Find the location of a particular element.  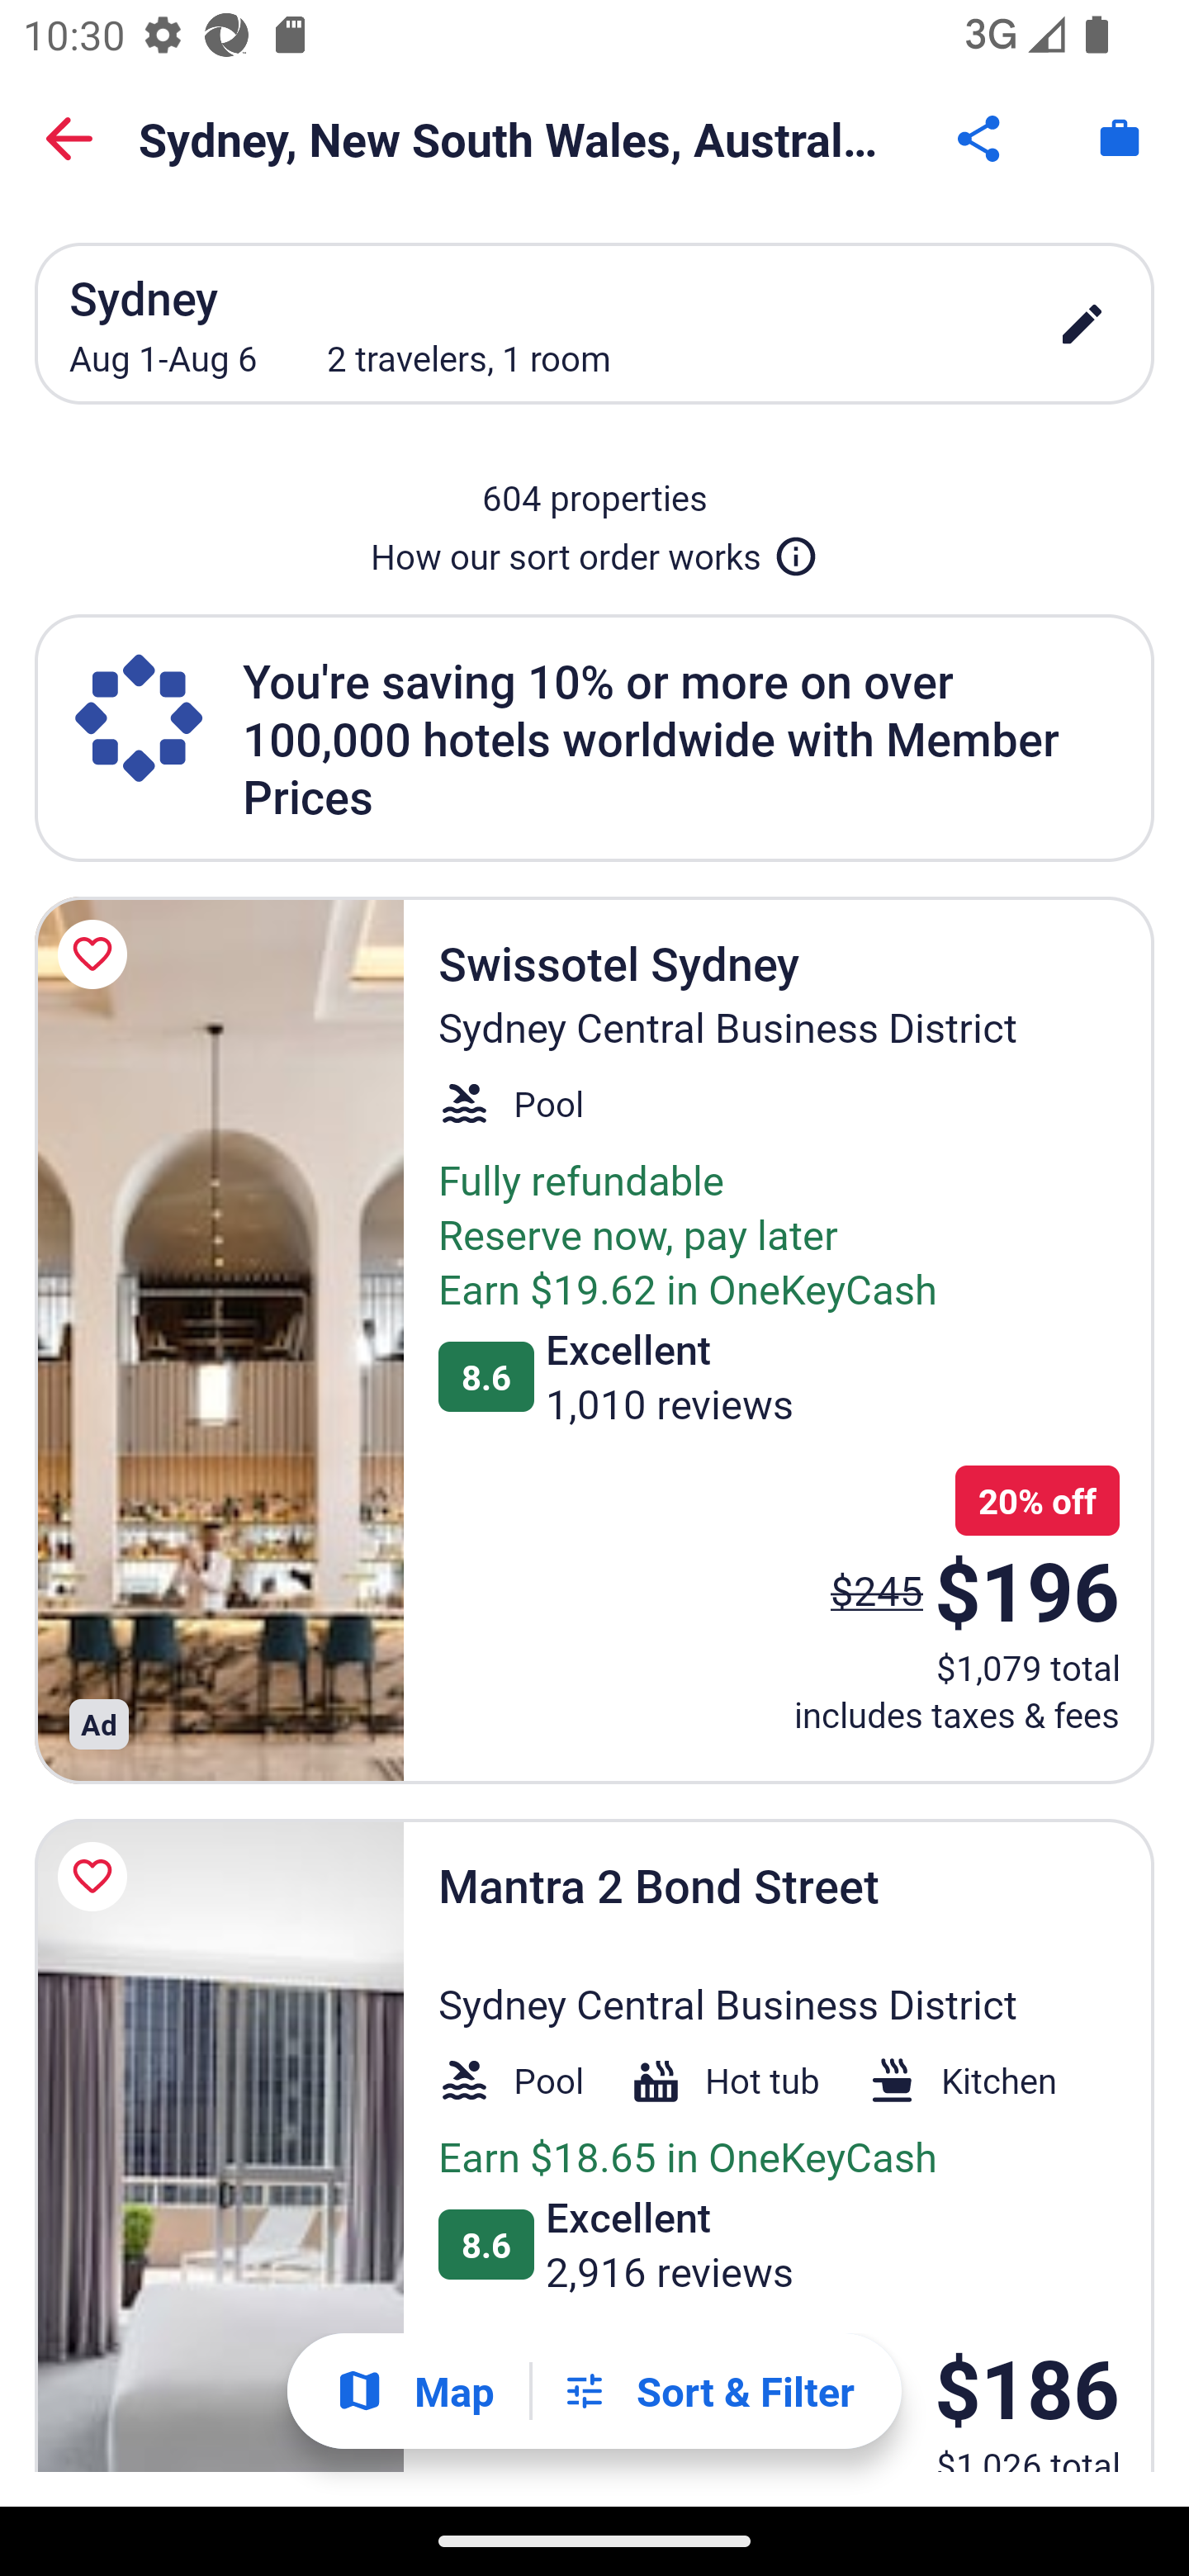

Back is located at coordinates (69, 139).